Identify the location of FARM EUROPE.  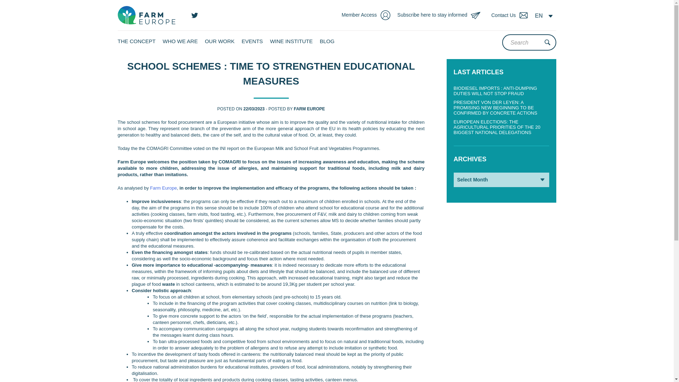
(309, 109).